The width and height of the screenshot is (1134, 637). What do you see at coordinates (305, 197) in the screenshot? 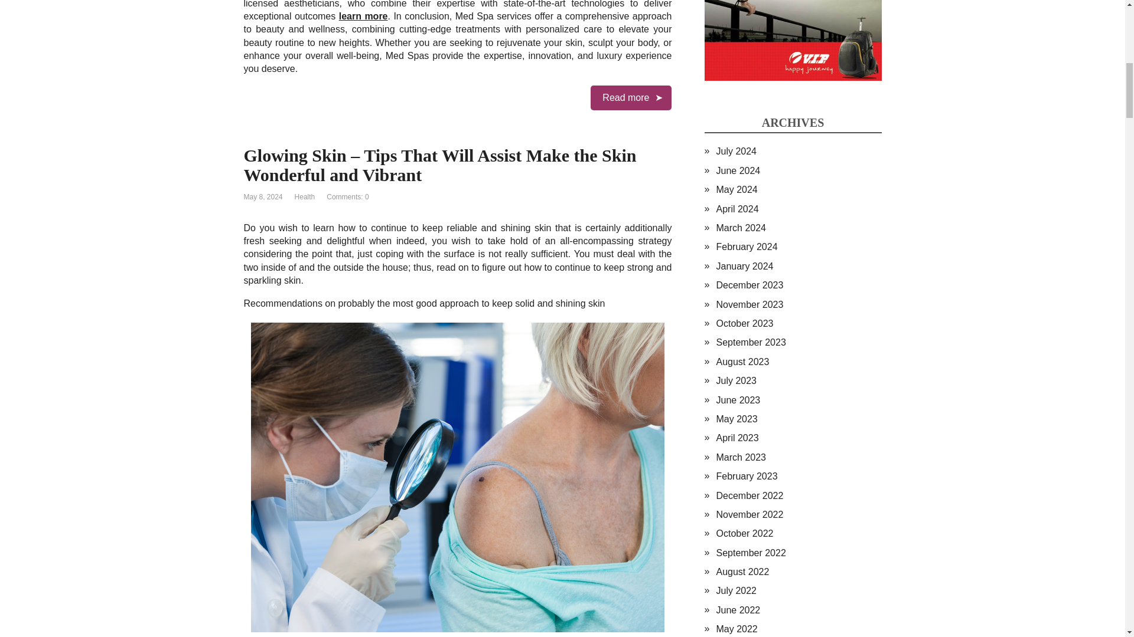
I see `Health` at bounding box center [305, 197].